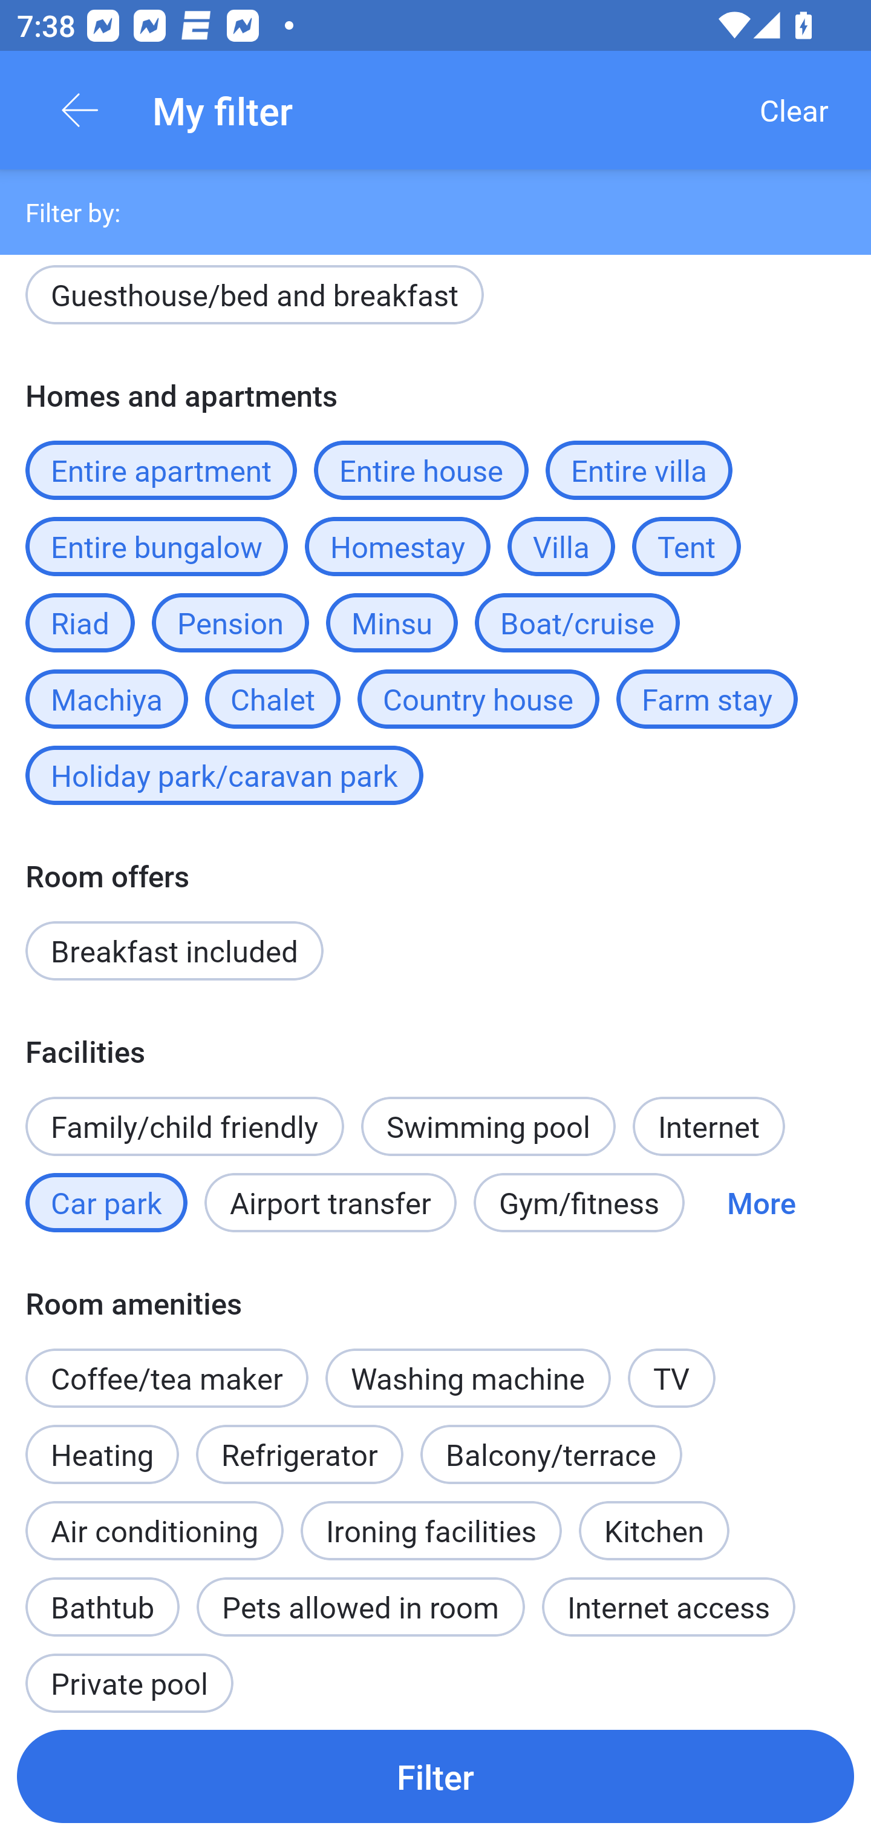 The image size is (871, 1840). Describe the element at coordinates (489, 1127) in the screenshot. I see `Swimming pool` at that location.